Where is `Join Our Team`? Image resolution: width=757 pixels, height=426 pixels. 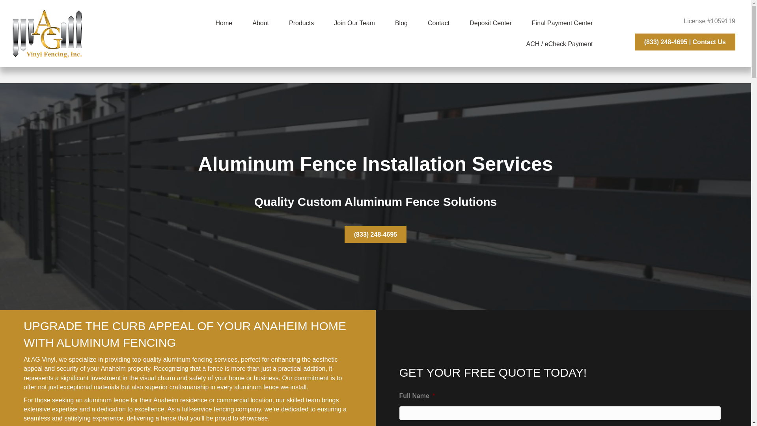
Join Our Team is located at coordinates (354, 23).